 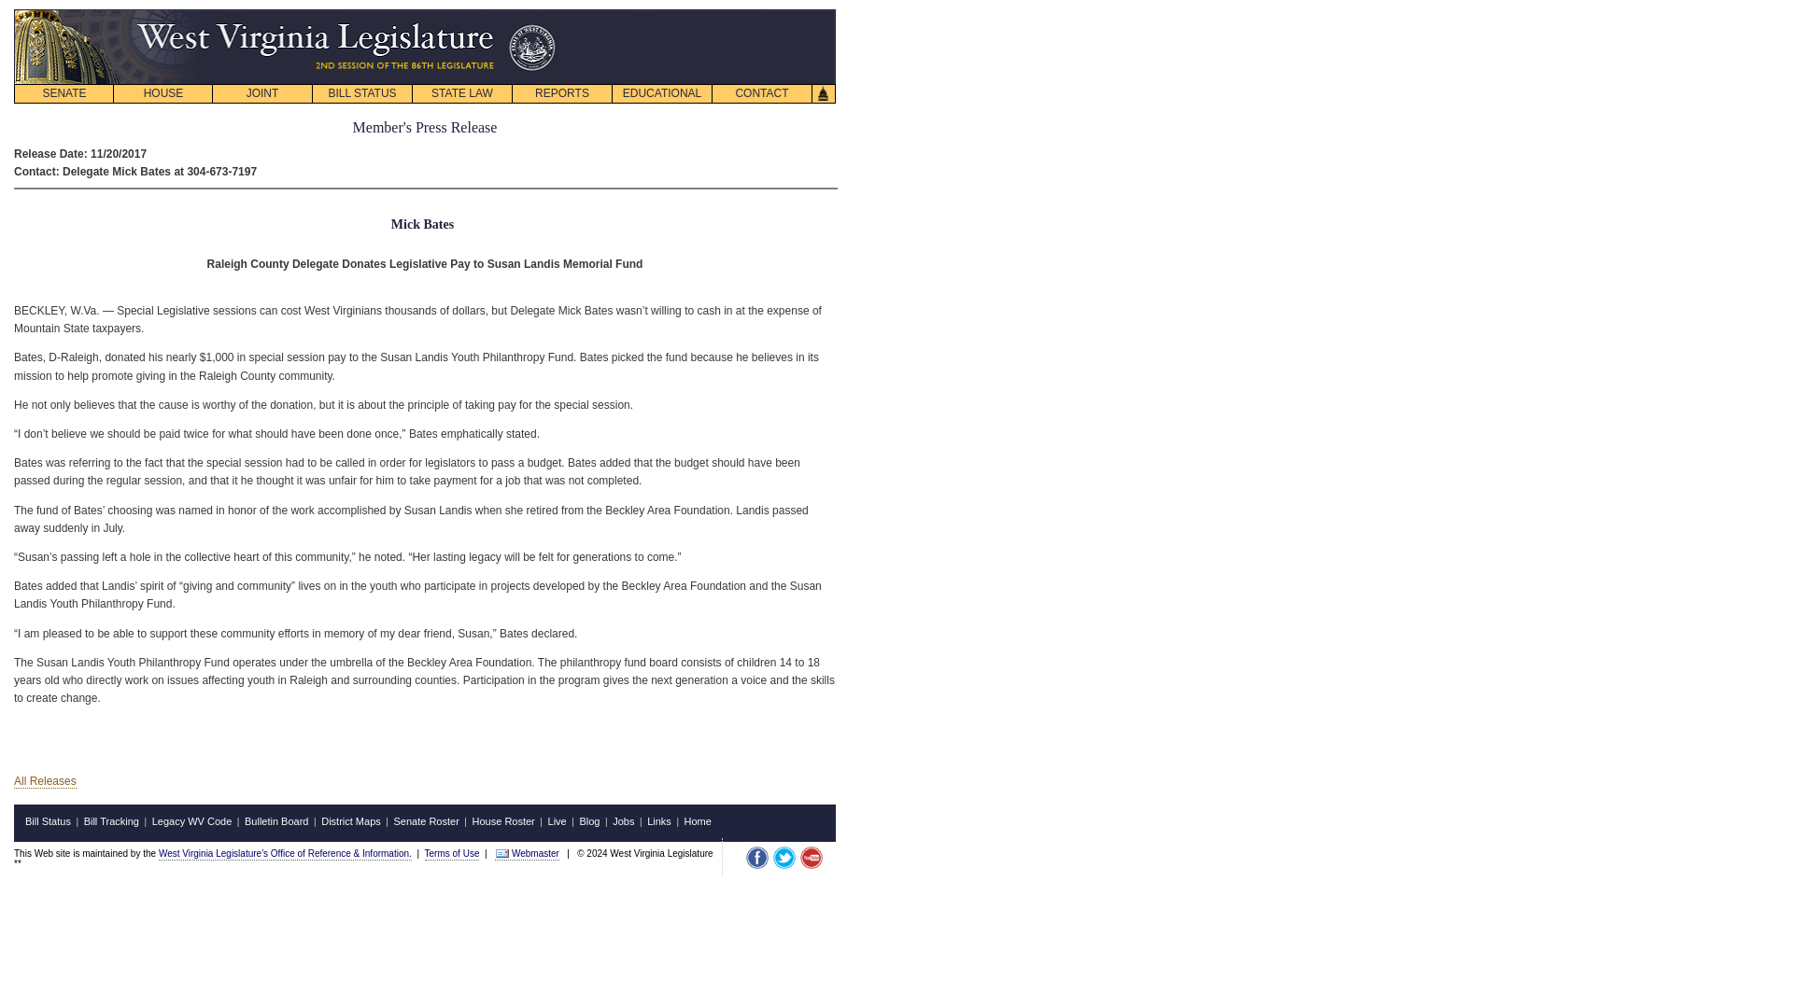 What do you see at coordinates (462, 93) in the screenshot?
I see `STATE LAW` at bounding box center [462, 93].